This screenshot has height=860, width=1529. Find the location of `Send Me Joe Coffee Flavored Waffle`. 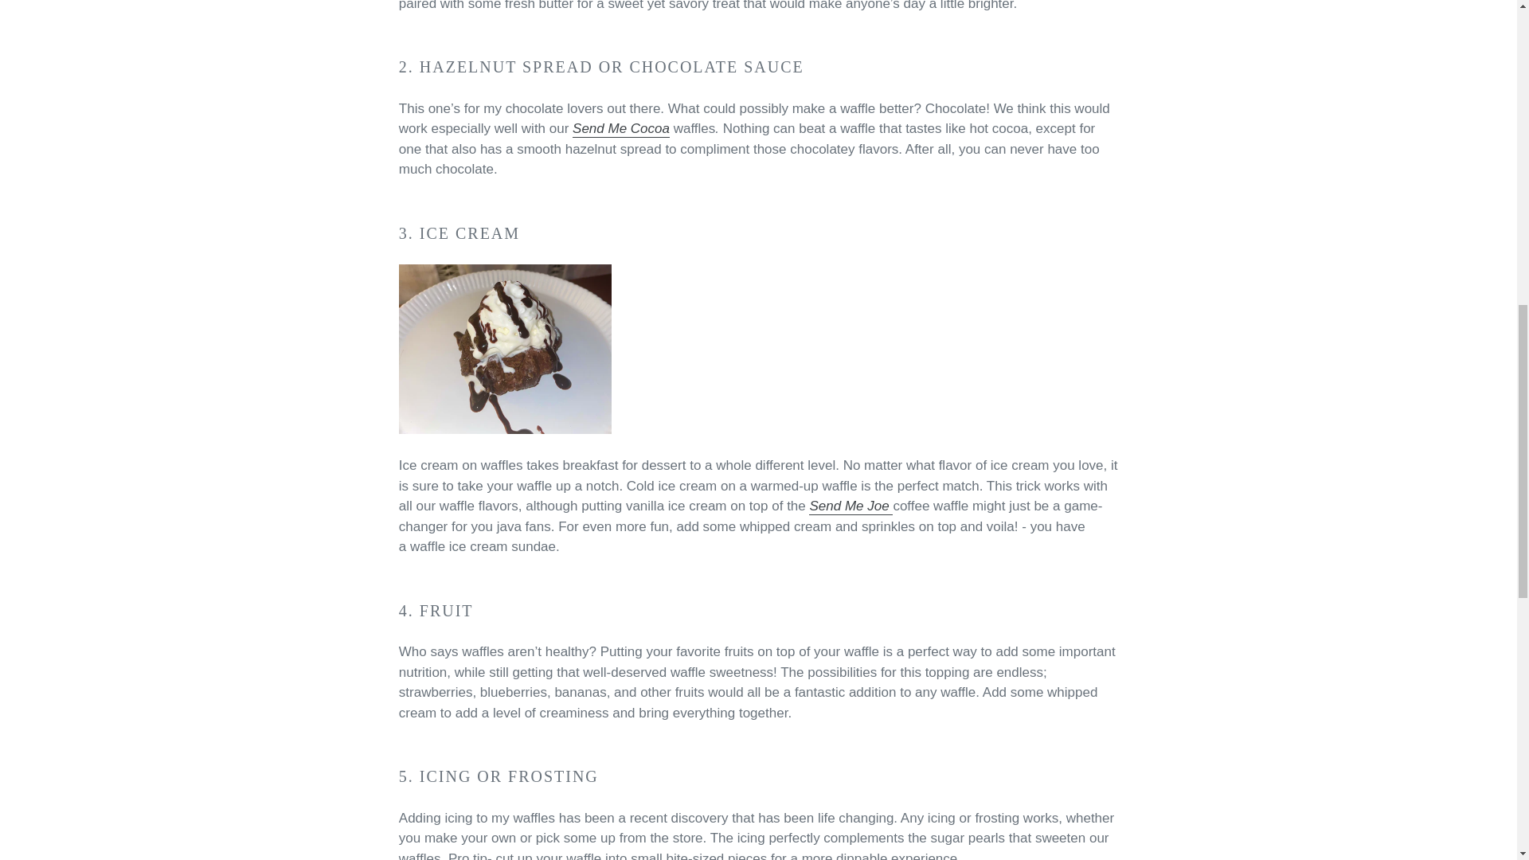

Send Me Joe Coffee Flavored Waffle is located at coordinates (851, 506).